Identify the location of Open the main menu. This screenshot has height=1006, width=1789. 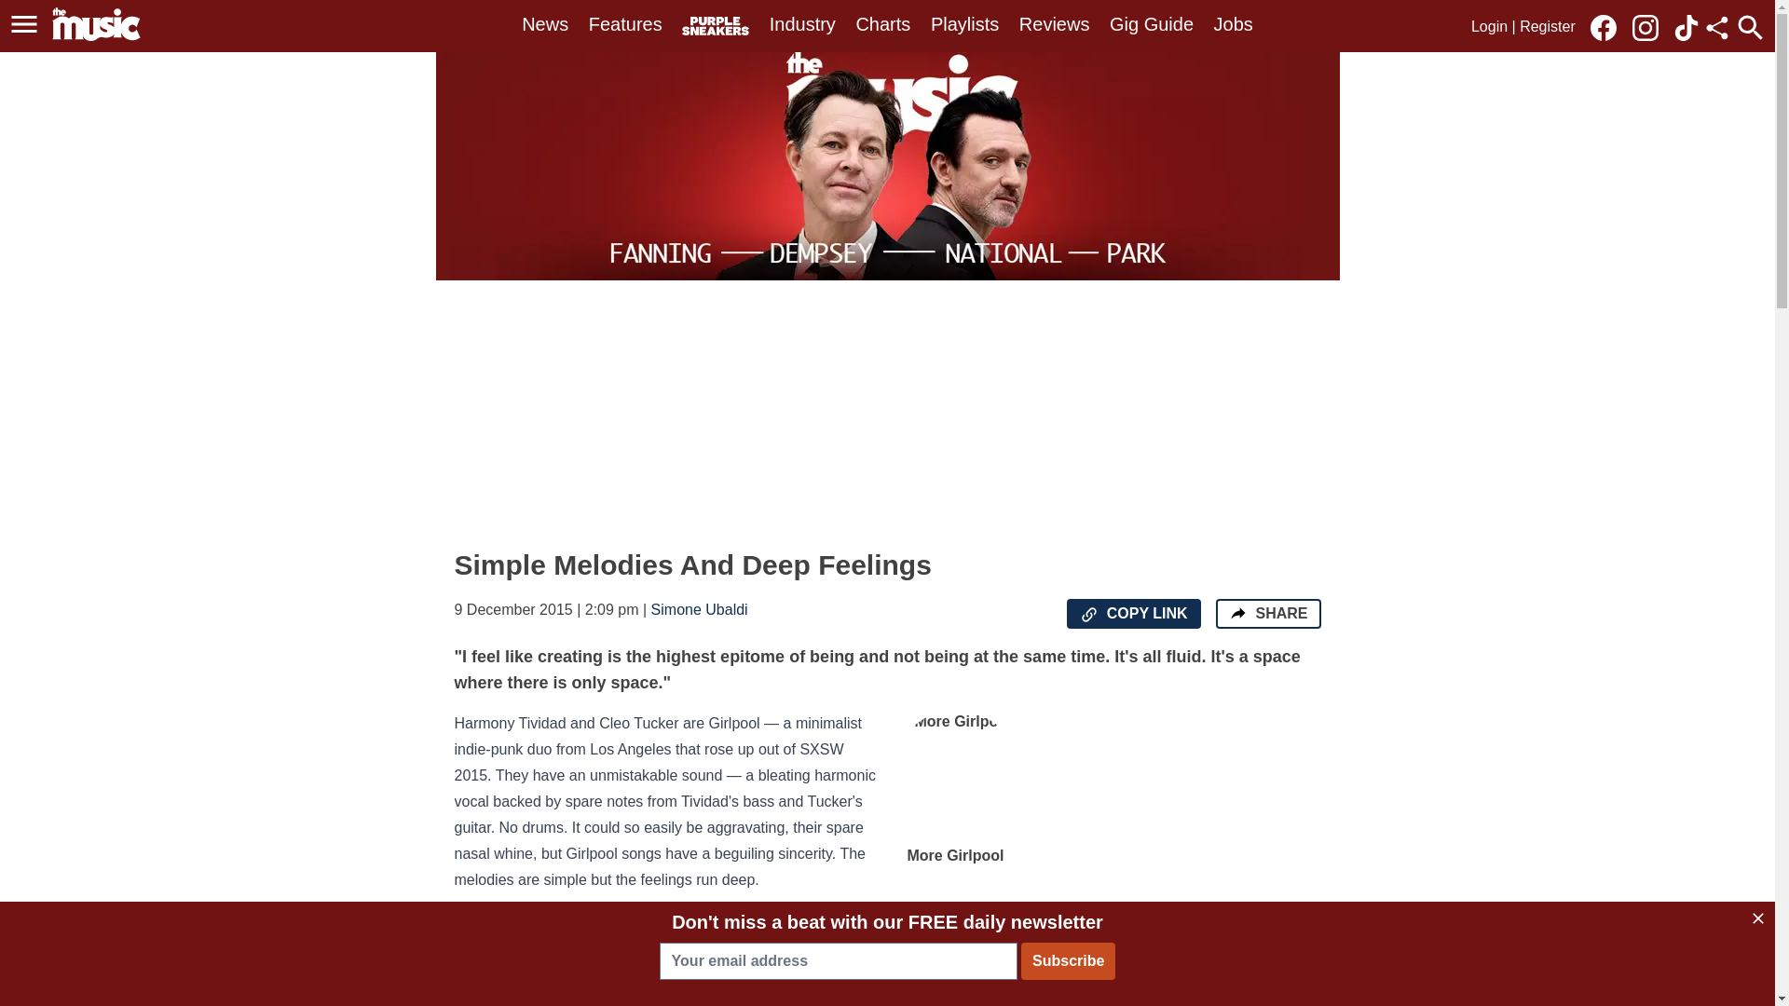
(27, 24).